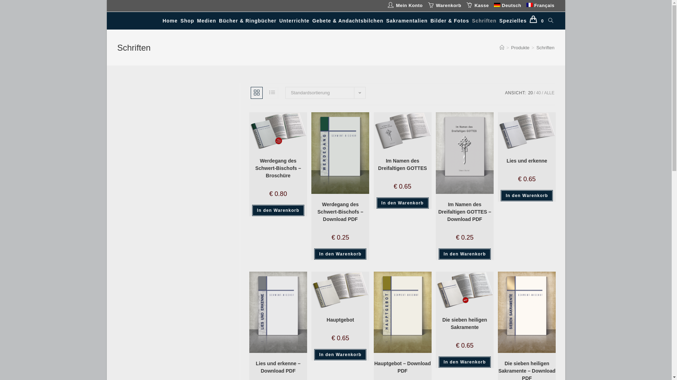  What do you see at coordinates (272, 93) in the screenshot?
I see `Listenansicht` at bounding box center [272, 93].